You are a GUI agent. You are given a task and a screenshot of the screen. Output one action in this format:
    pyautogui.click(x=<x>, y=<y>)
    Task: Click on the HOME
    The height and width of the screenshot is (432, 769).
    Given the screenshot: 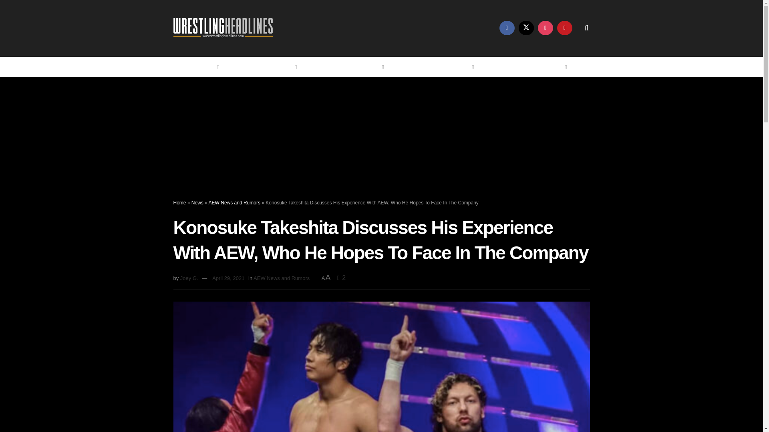 What is the action you would take?
    pyautogui.click(x=207, y=67)
    